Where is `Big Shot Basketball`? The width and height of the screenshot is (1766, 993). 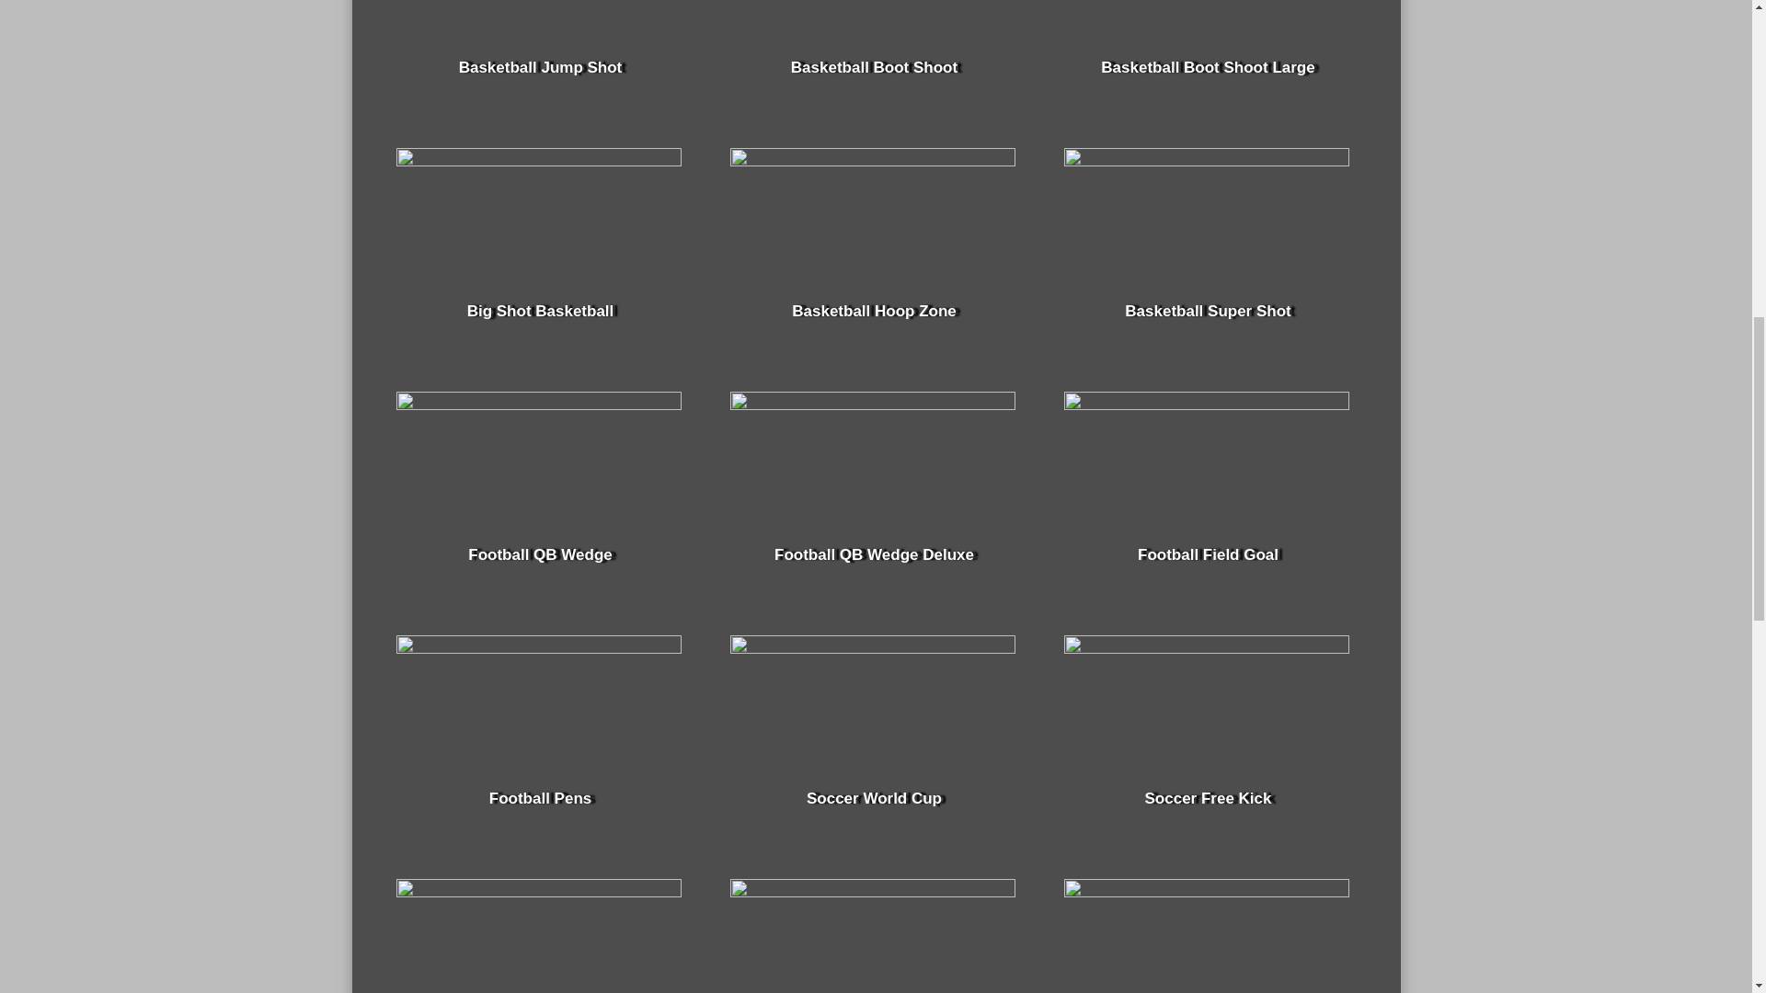 Big Shot Basketball is located at coordinates (541, 311).